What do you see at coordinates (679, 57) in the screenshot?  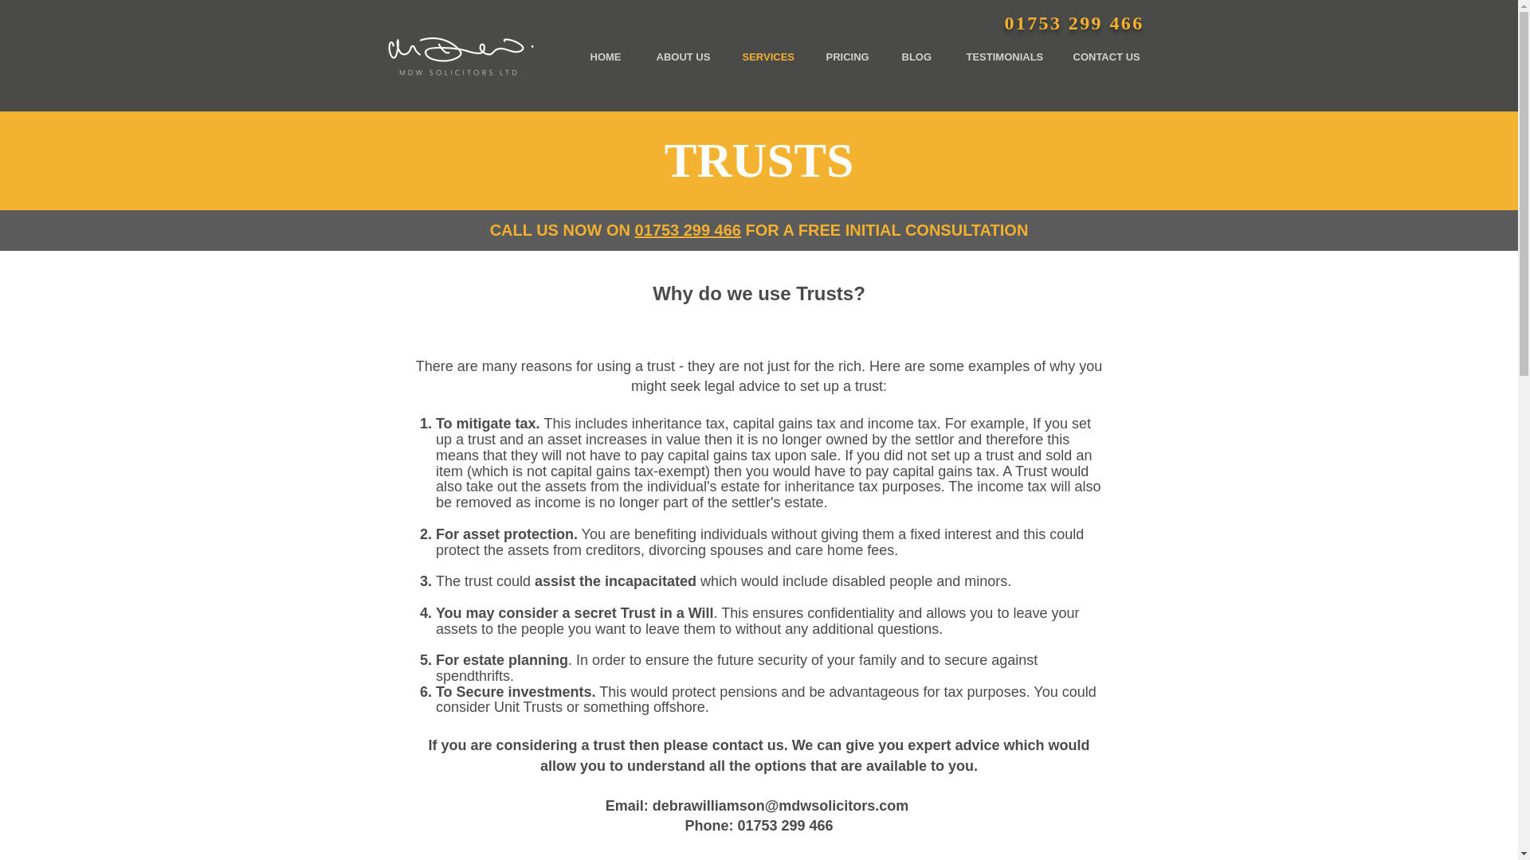 I see `ABOUT US` at bounding box center [679, 57].